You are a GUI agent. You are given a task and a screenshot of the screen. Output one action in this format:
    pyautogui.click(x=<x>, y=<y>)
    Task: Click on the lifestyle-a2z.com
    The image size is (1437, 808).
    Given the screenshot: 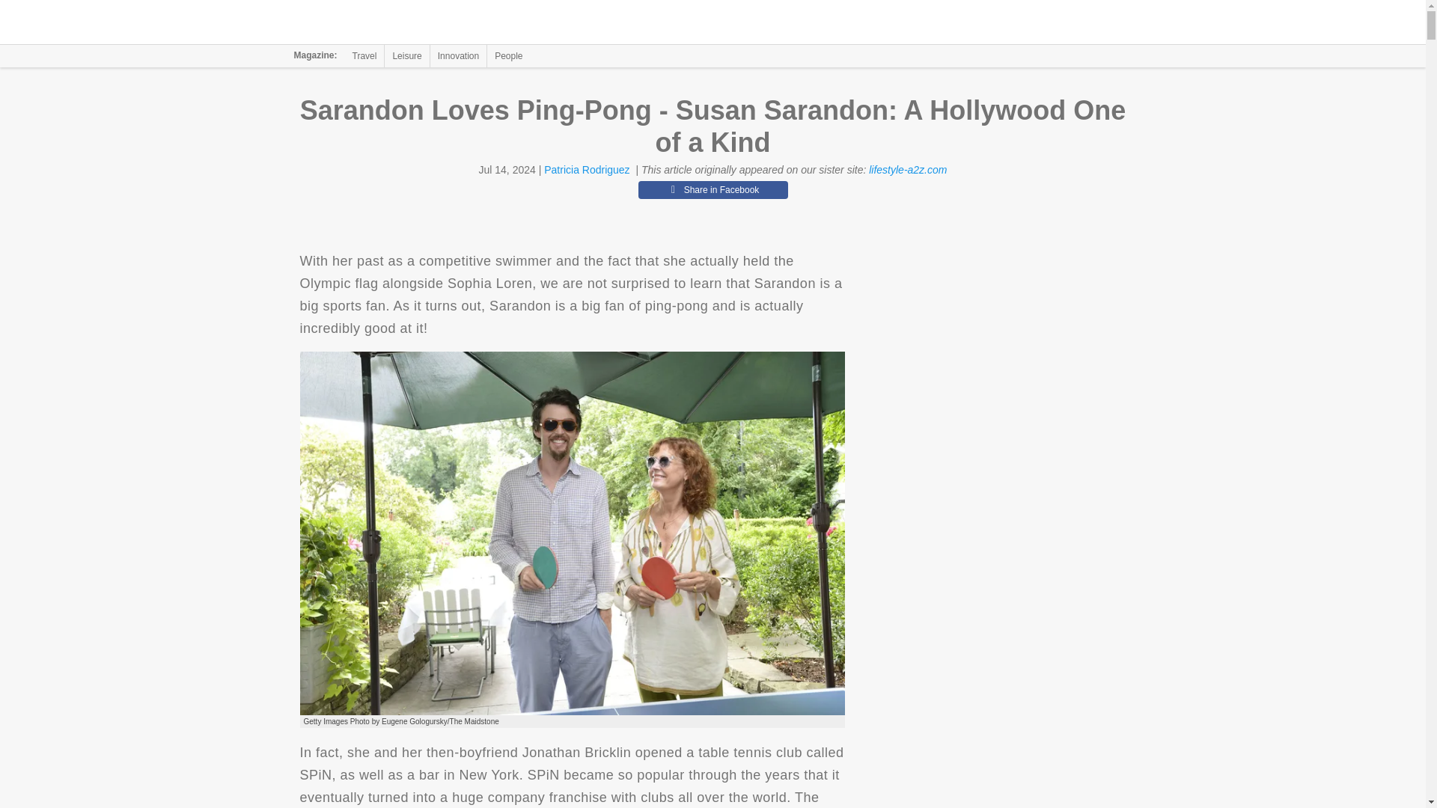 What is the action you would take?
    pyautogui.click(x=908, y=170)
    